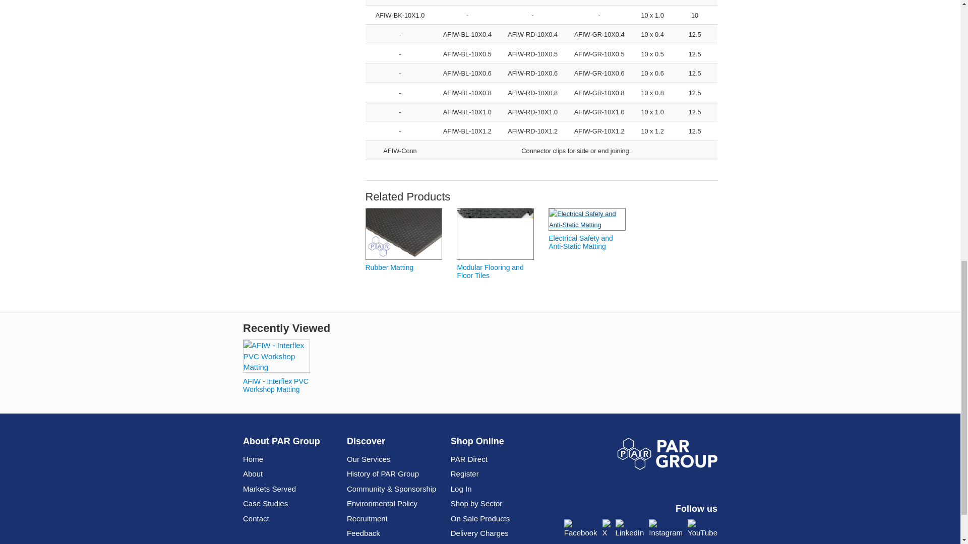 The image size is (968, 544). What do you see at coordinates (587, 219) in the screenshot?
I see `Electrical Safety and Anti-Static Matting` at bounding box center [587, 219].